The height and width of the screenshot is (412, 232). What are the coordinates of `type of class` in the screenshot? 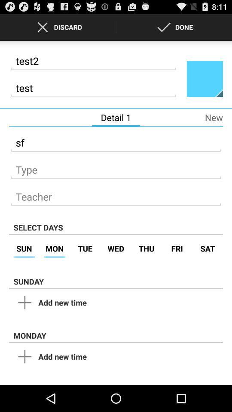 It's located at (116, 167).